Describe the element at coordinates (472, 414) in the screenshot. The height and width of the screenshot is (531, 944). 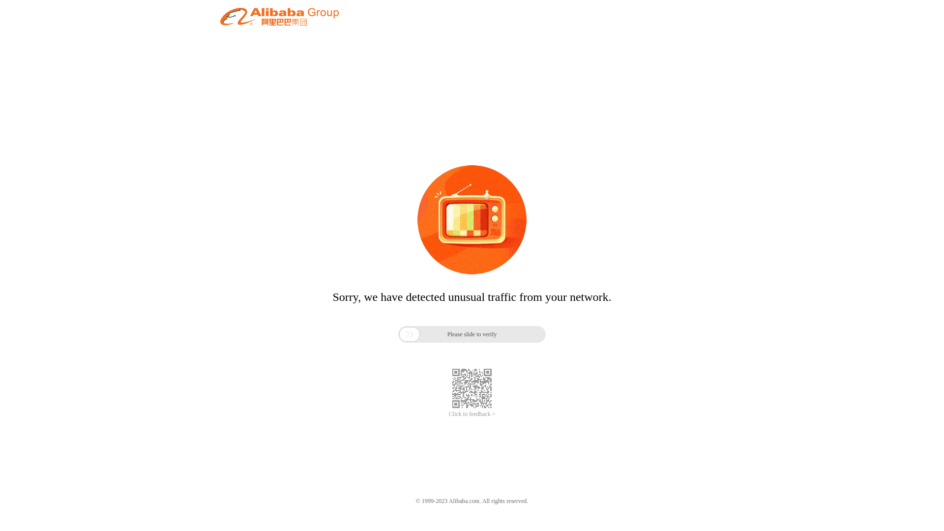
I see `Click to feedback >` at that location.